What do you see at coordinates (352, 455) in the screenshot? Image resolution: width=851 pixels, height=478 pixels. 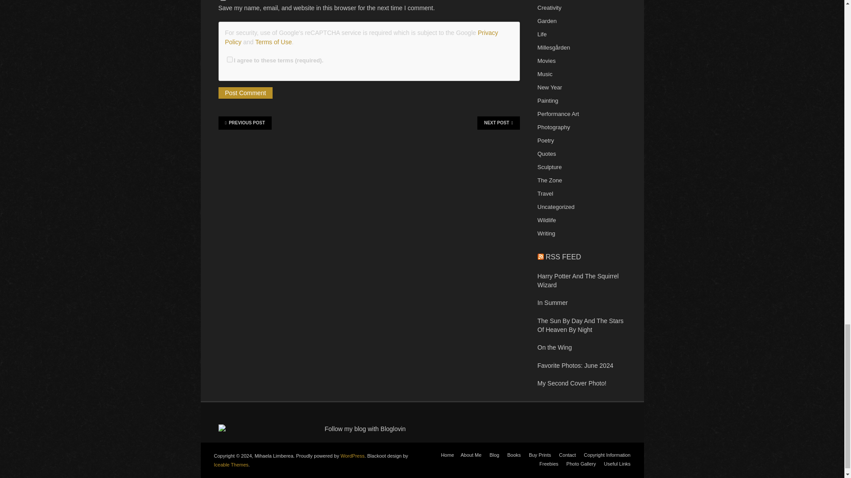 I see `Semantic Personal Publishing Platform` at bounding box center [352, 455].